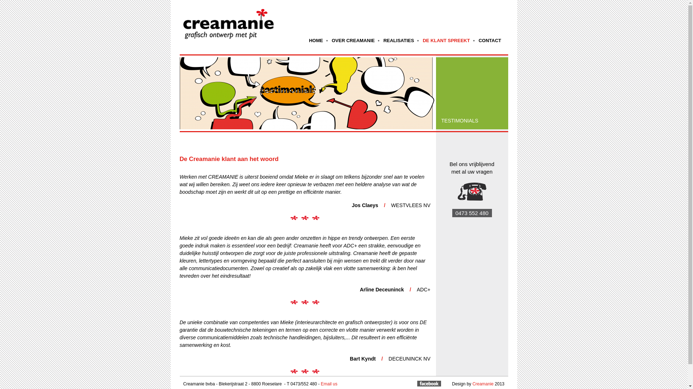  What do you see at coordinates (316, 40) in the screenshot?
I see `HOME` at bounding box center [316, 40].